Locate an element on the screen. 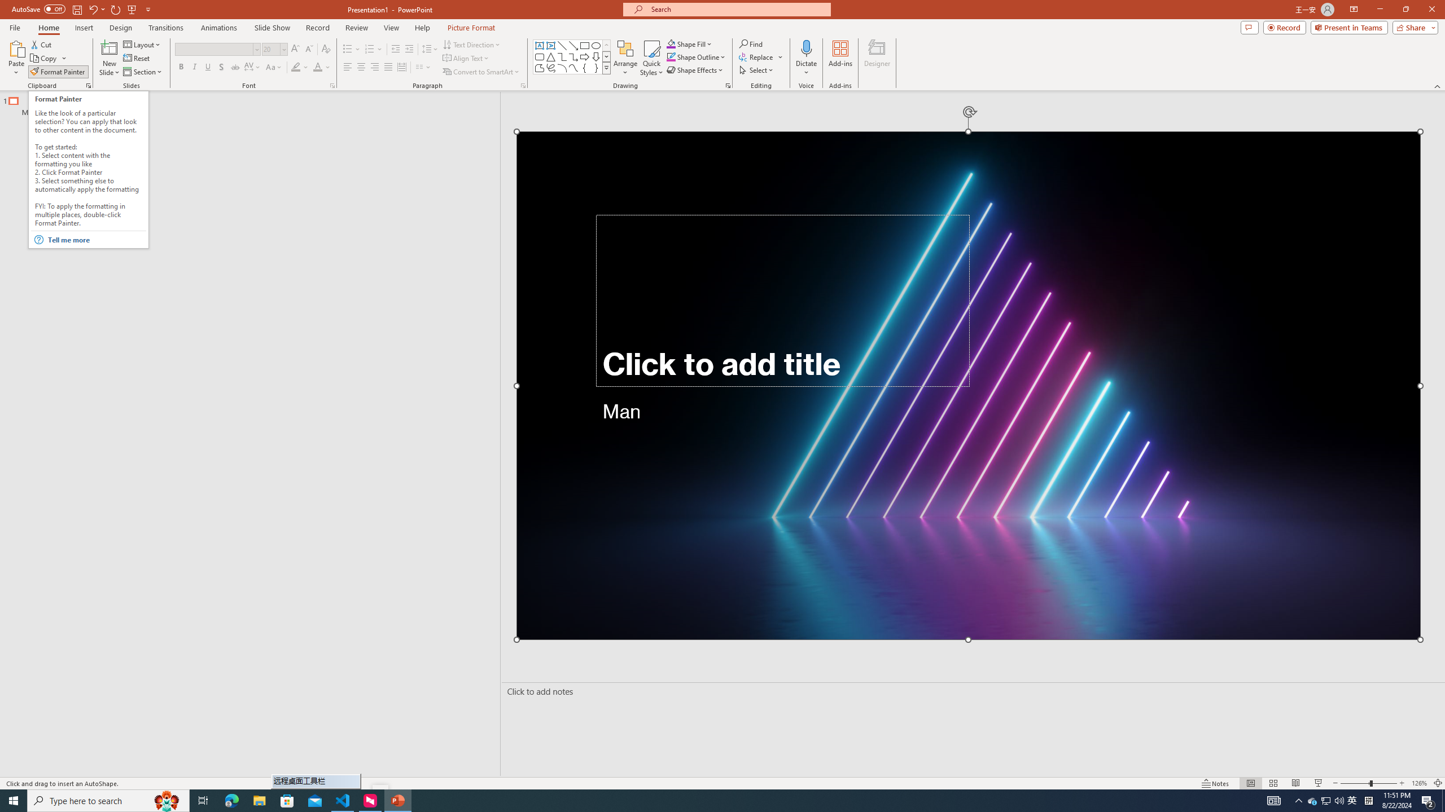 Image resolution: width=1445 pixels, height=812 pixels. Picture Format is located at coordinates (472, 28).